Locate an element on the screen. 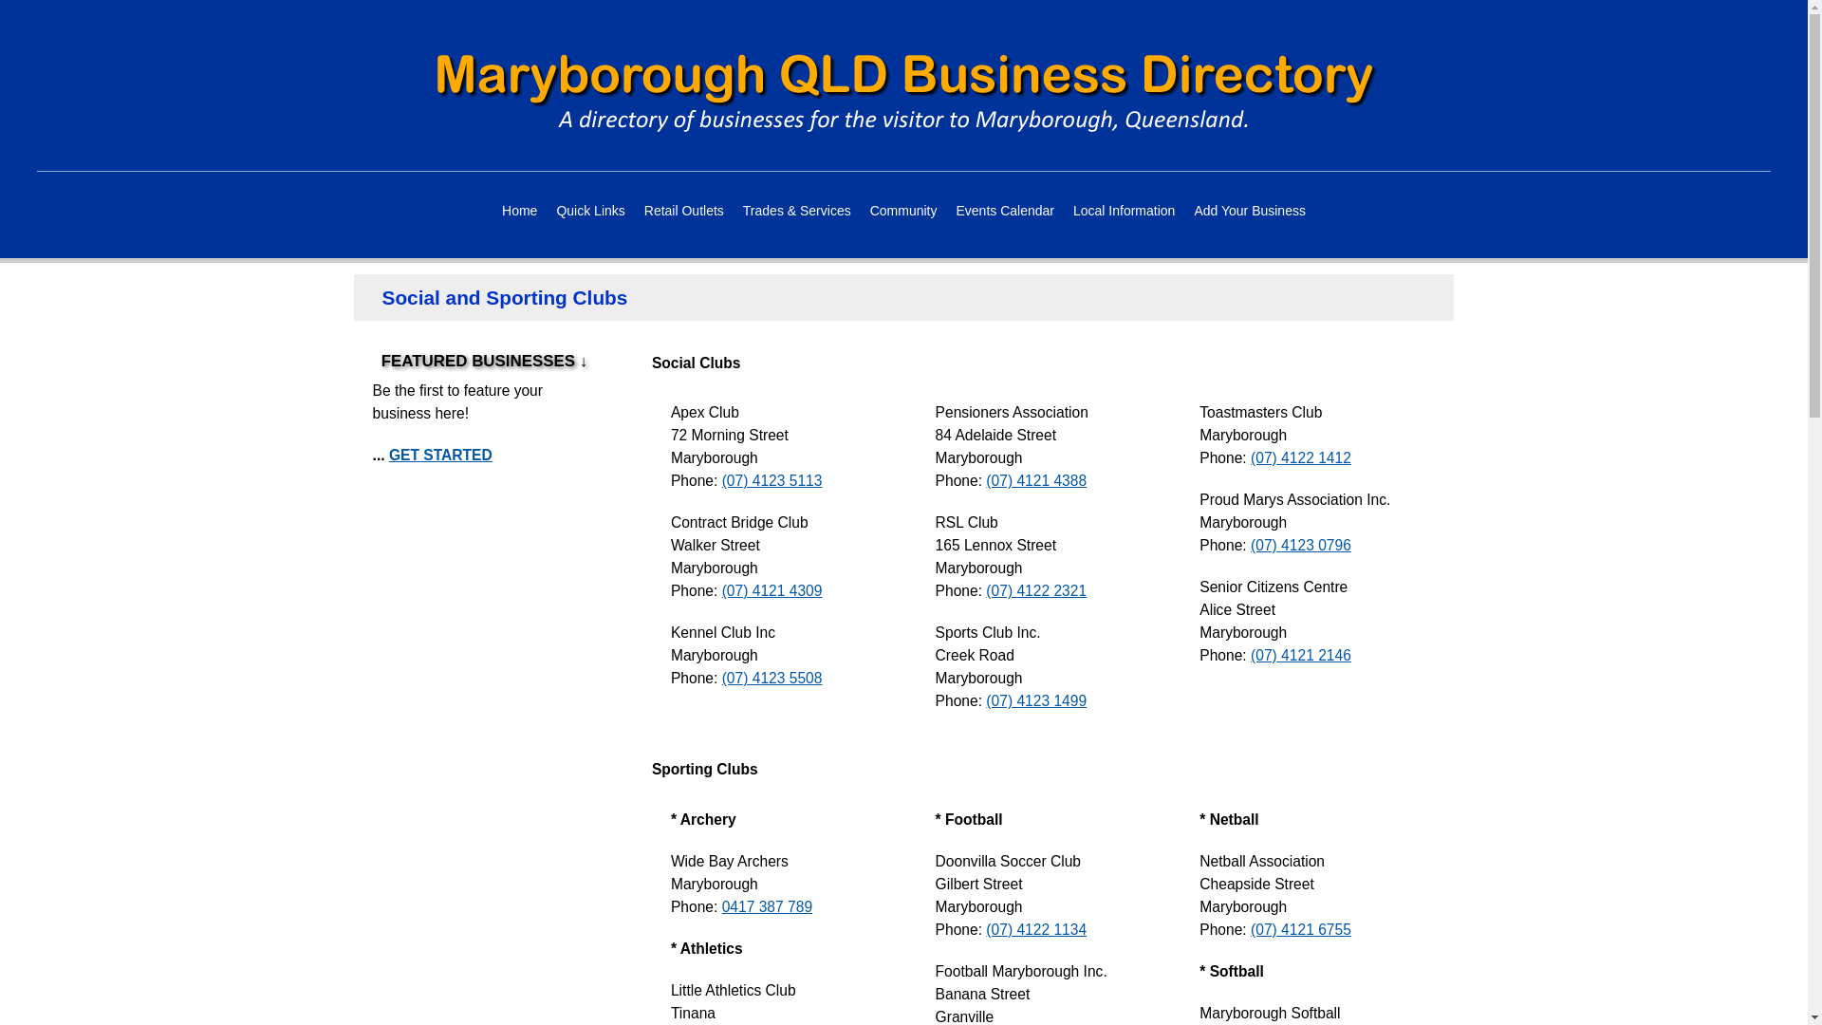 This screenshot has width=1822, height=1025. (07) 4121 6755 is located at coordinates (1301, 930).